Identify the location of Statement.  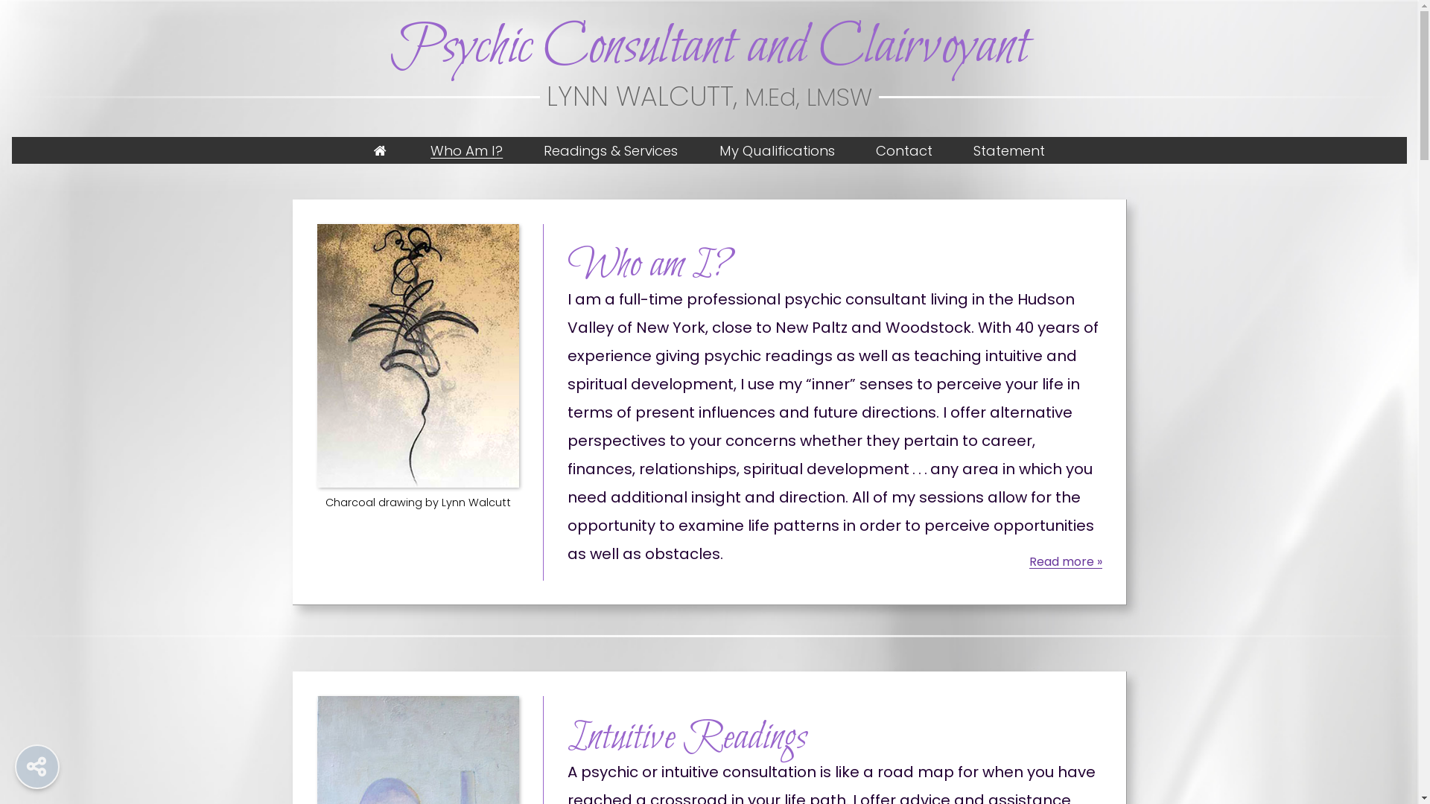
(1008, 150).